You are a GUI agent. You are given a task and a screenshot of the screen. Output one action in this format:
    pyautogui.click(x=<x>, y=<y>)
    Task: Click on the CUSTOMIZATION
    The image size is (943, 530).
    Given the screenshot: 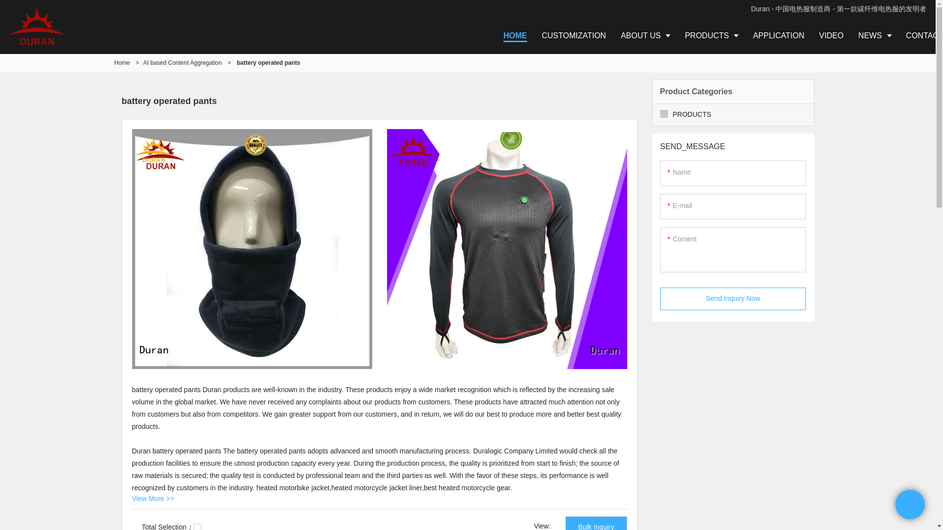 What is the action you would take?
    pyautogui.click(x=574, y=35)
    